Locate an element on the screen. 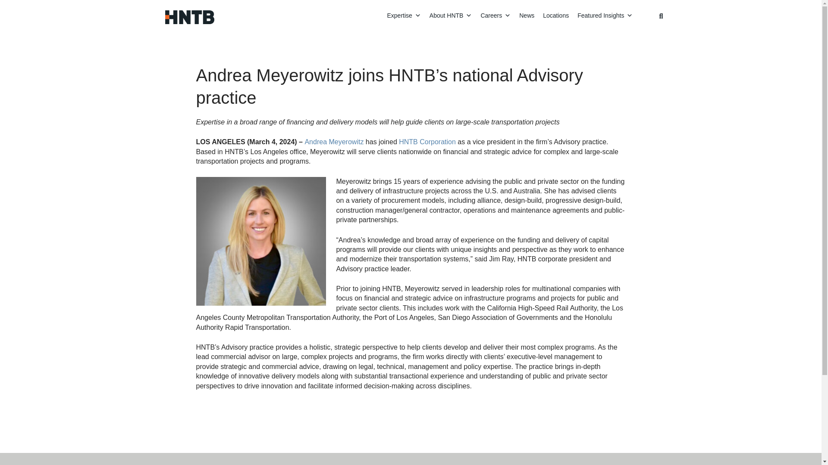  About HNTB is located at coordinates (451, 17).